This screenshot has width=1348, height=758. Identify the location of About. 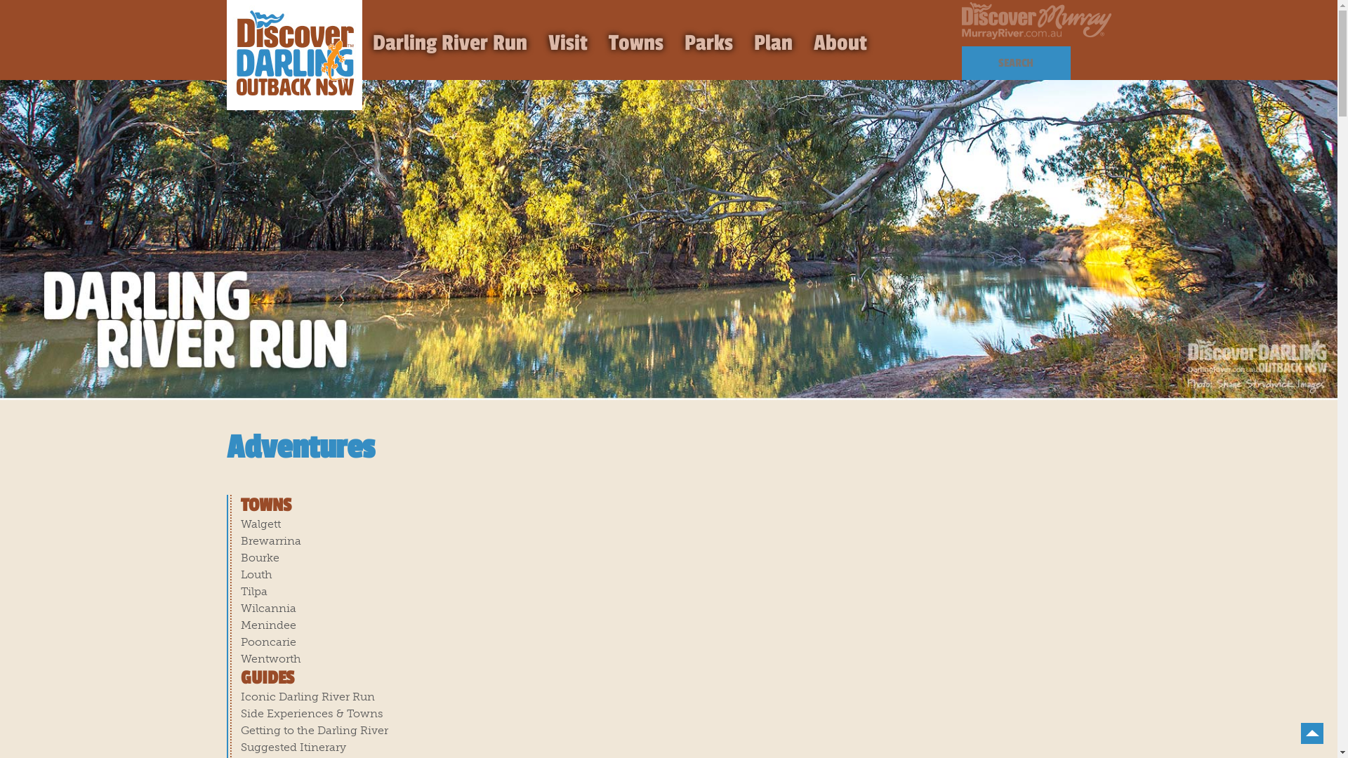
(840, 44).